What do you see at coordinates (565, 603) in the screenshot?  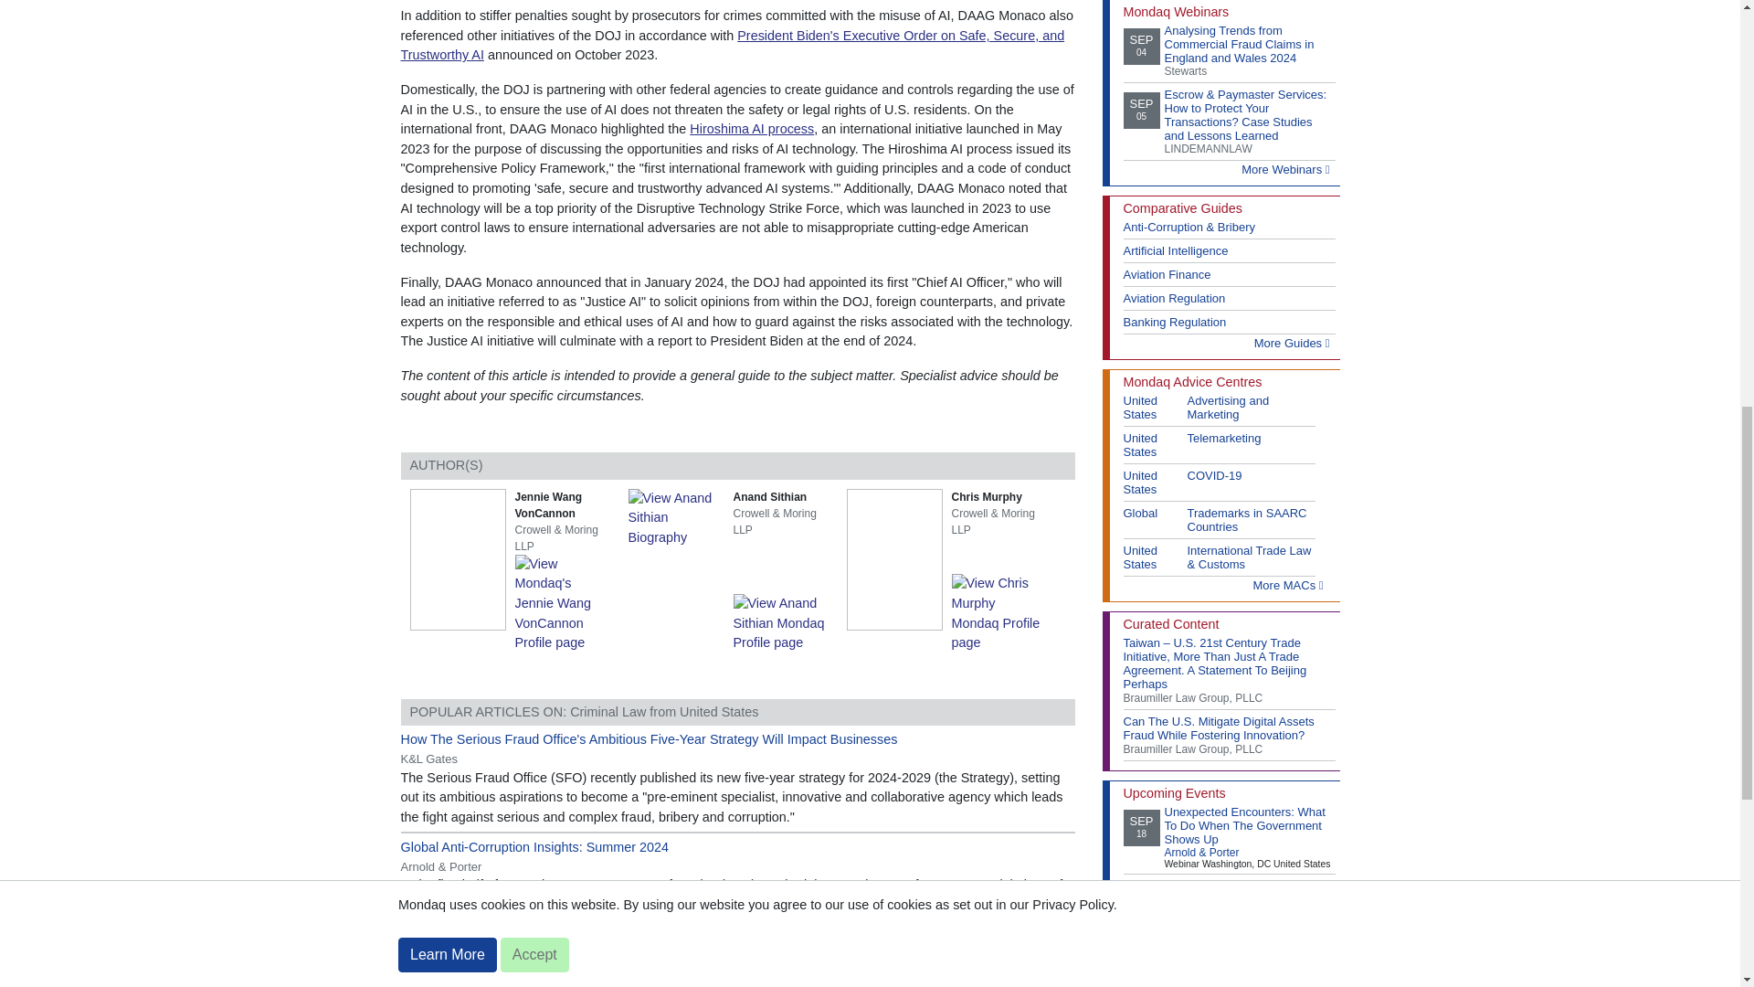 I see `More from Jennie Wang  VonCannon` at bounding box center [565, 603].